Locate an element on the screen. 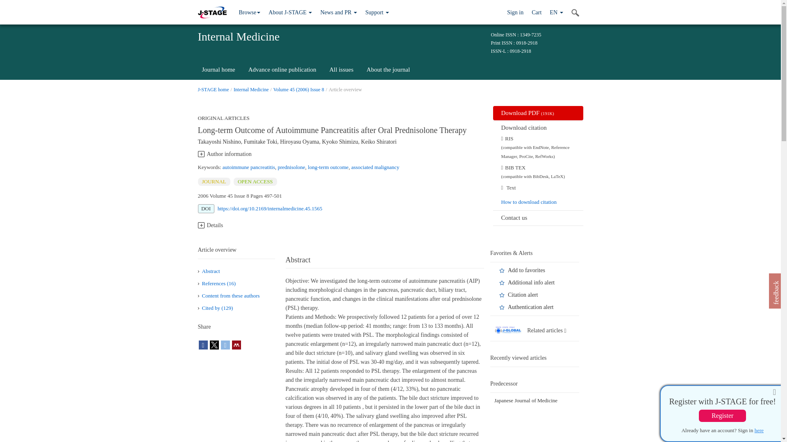 The height and width of the screenshot is (442, 787). Abstract is located at coordinates (210, 271).